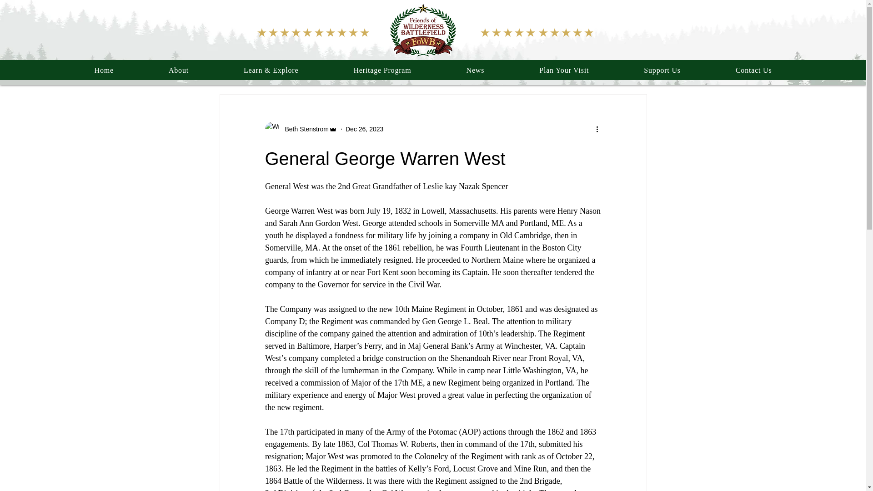 The width and height of the screenshot is (873, 491). I want to click on Heritage Program, so click(382, 70).